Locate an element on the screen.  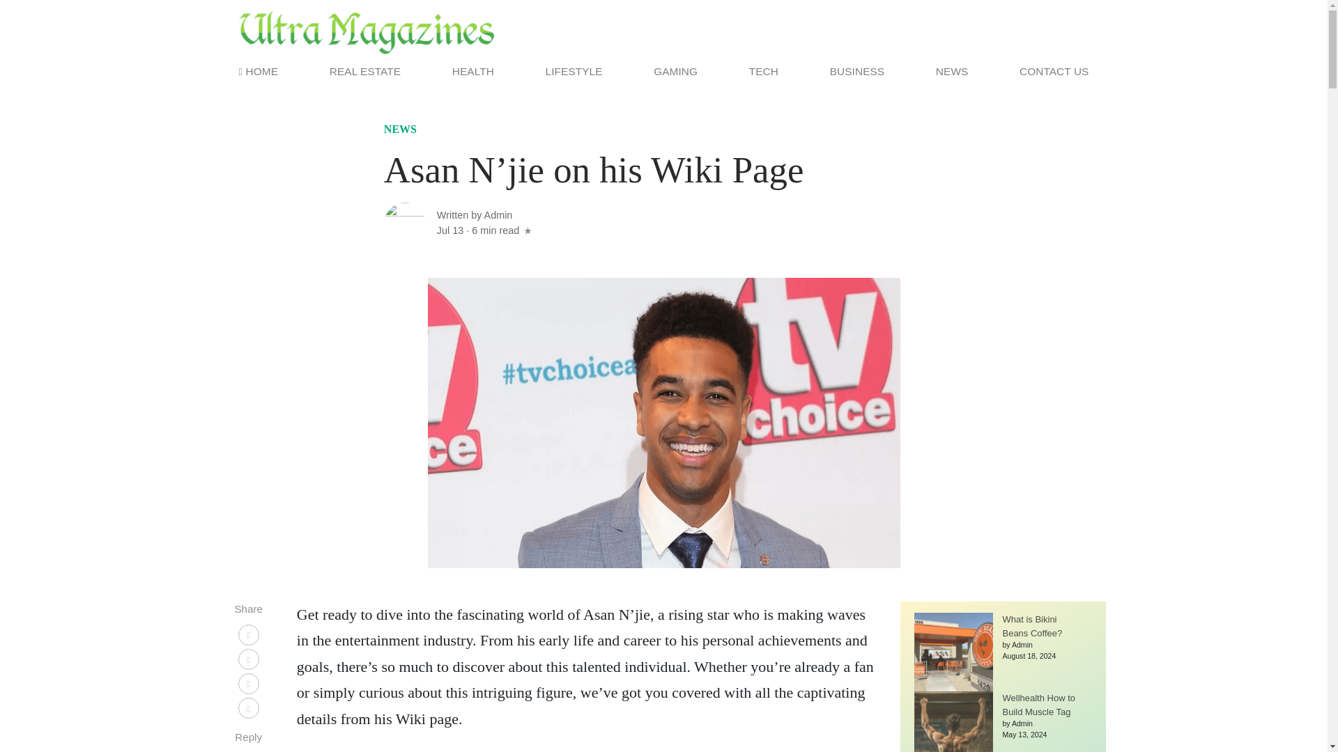
GAMING is located at coordinates (675, 71).